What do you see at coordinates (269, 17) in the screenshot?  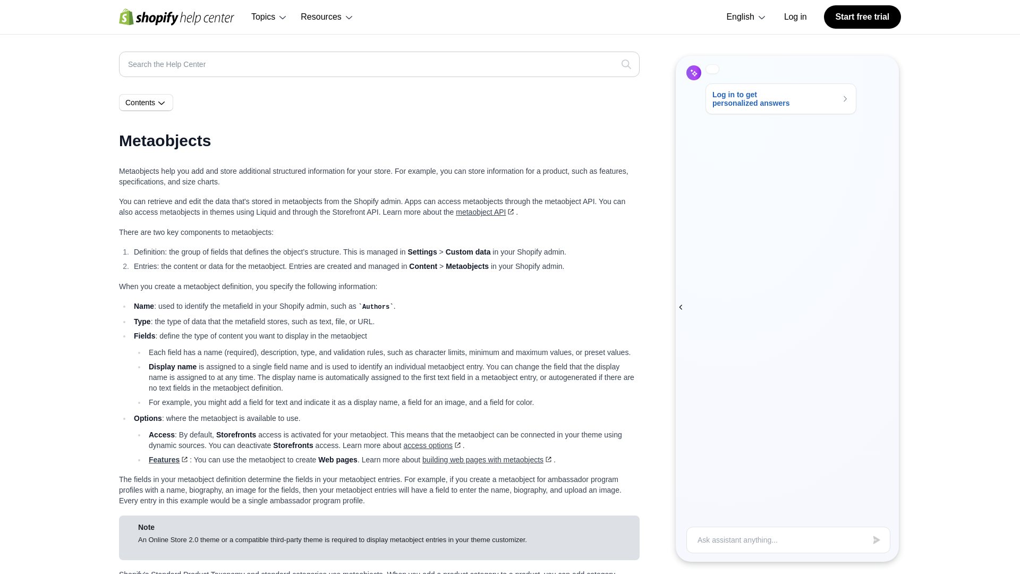 I see `Topics` at bounding box center [269, 17].